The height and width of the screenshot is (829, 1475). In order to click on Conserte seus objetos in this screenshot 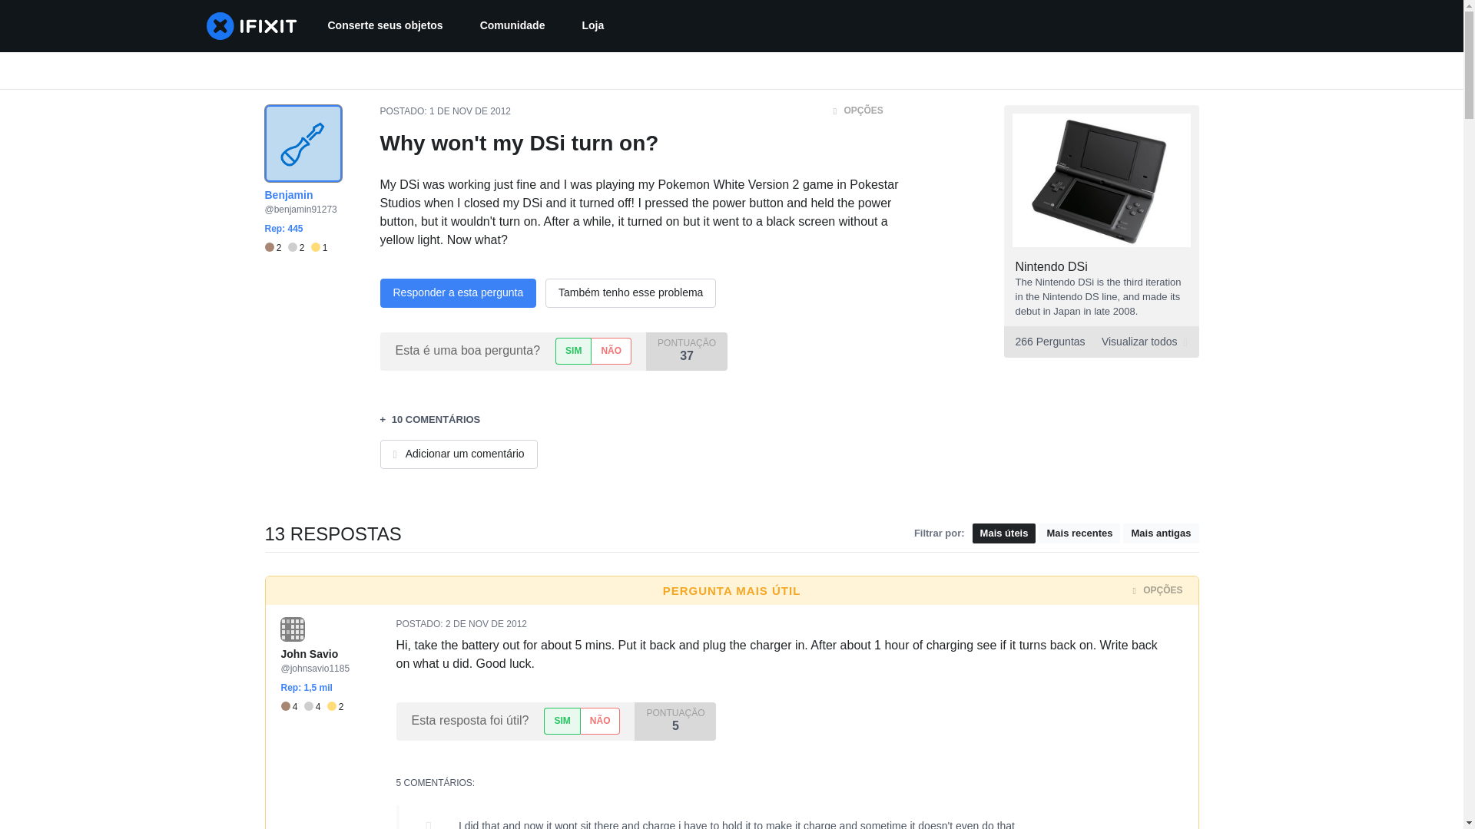, I will do `click(1100, 342)`.